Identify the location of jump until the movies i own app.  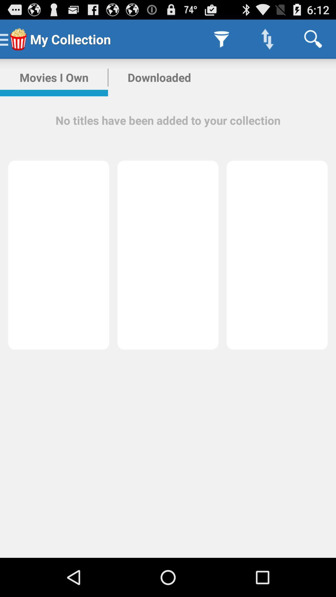
(54, 77).